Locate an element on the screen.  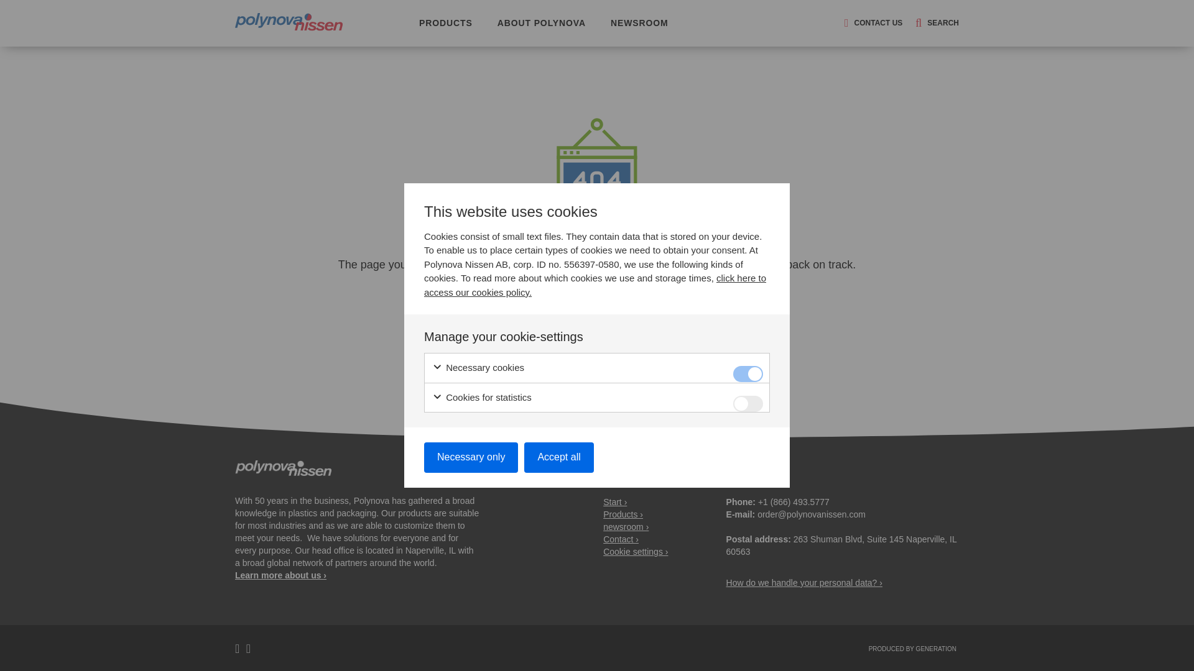
GENERATION is located at coordinates (935, 649).